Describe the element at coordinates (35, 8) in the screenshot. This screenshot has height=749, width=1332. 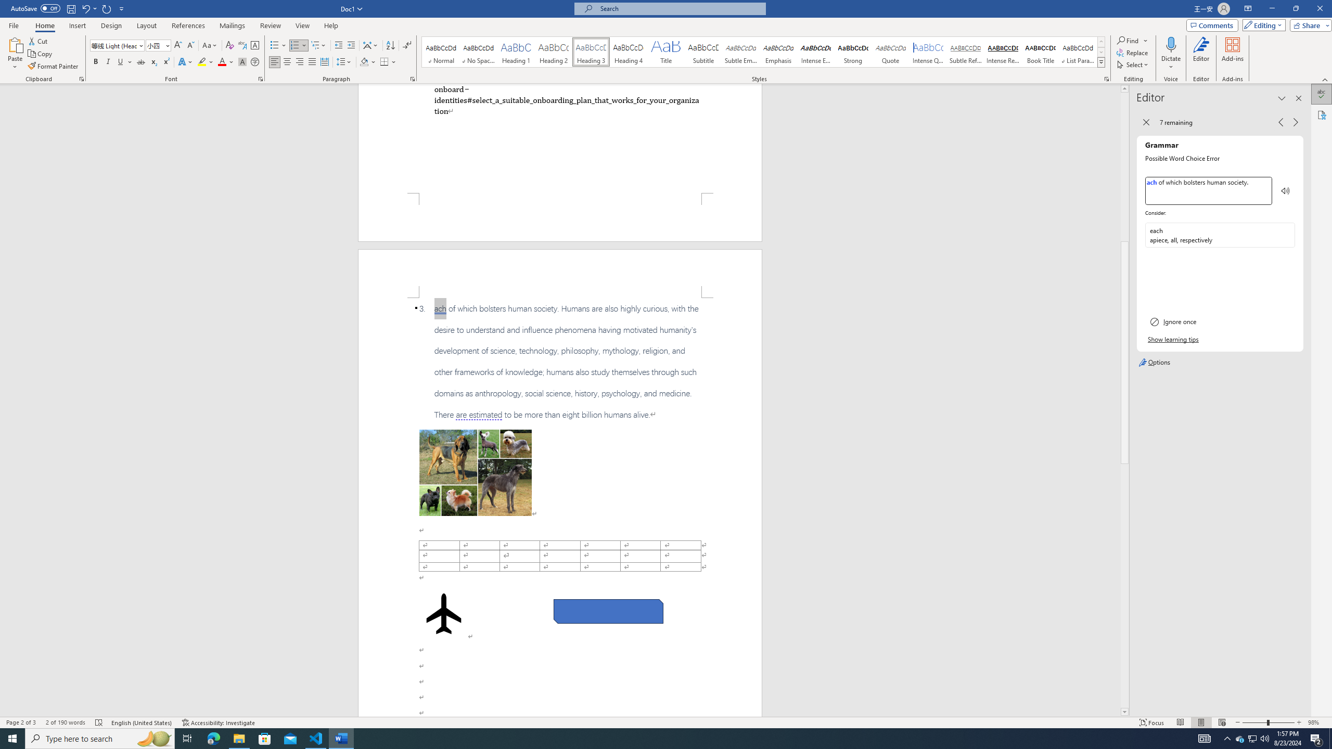
I see `AutoSave` at that location.